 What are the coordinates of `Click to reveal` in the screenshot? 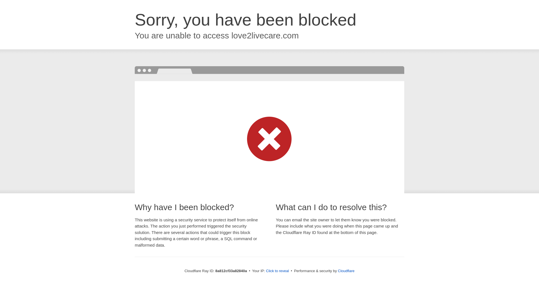 It's located at (277, 271).